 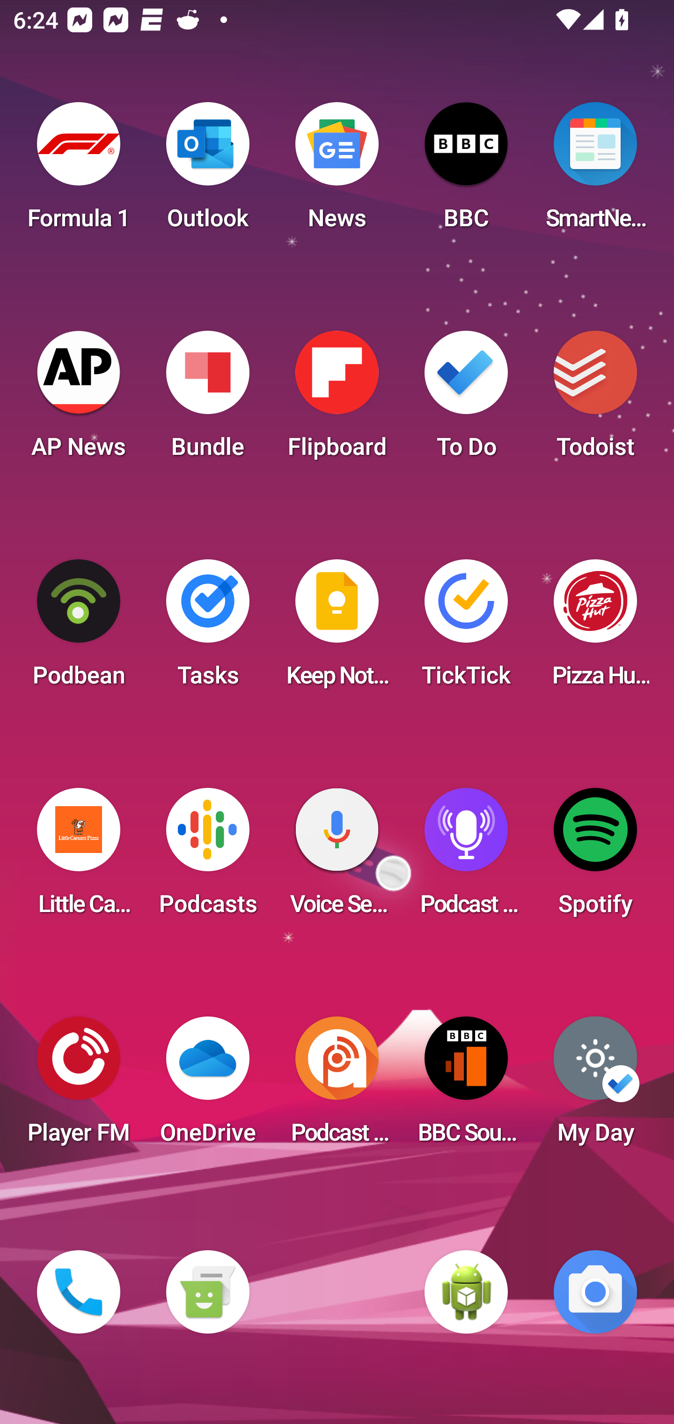 I want to click on Todoist, so click(x=595, y=400).